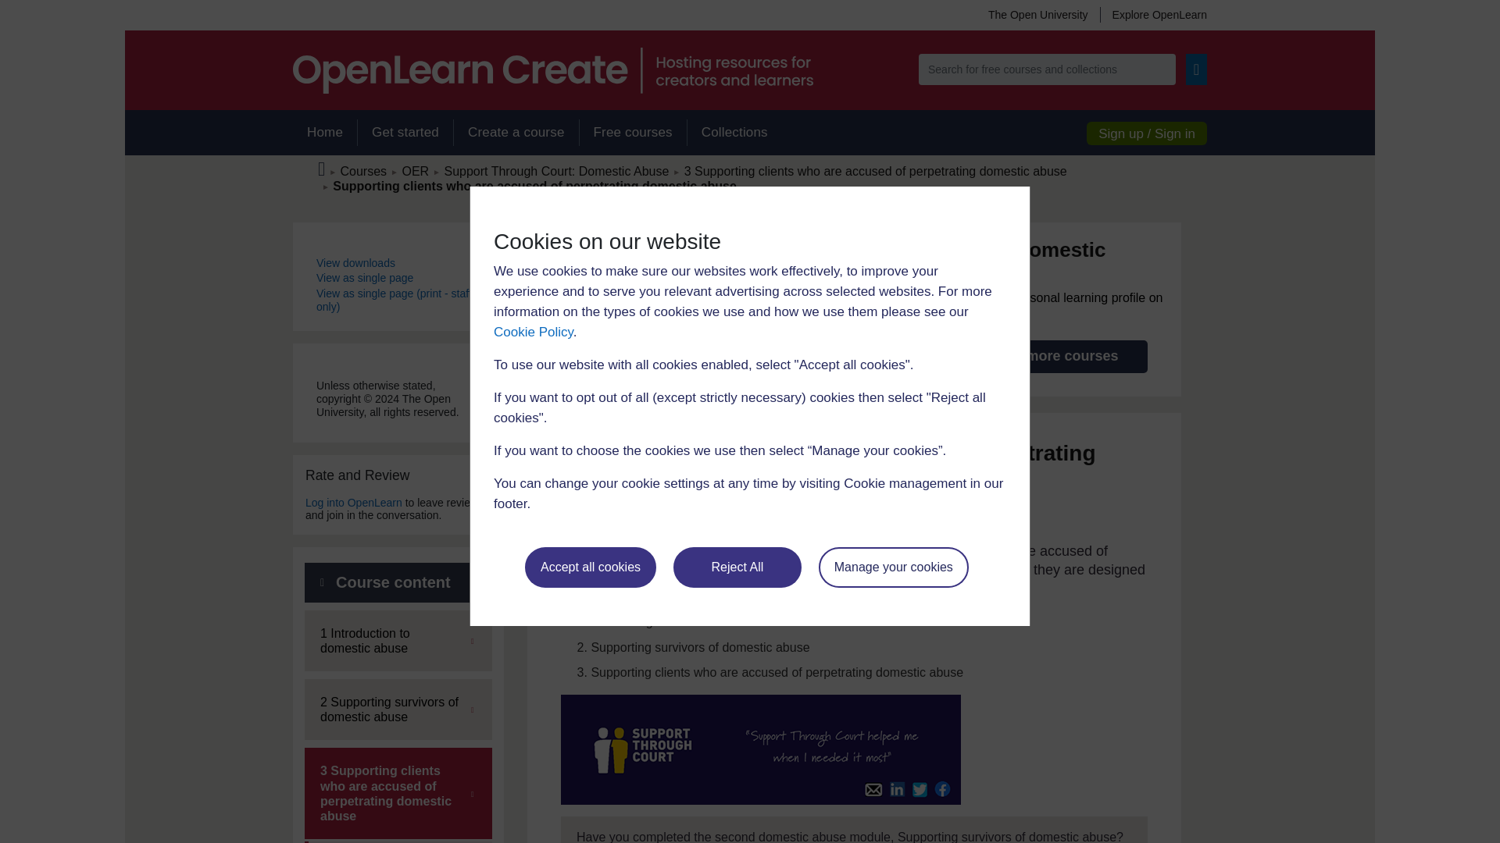 This screenshot has width=1500, height=843. What do you see at coordinates (533, 332) in the screenshot?
I see `Cookie Policy` at bounding box center [533, 332].